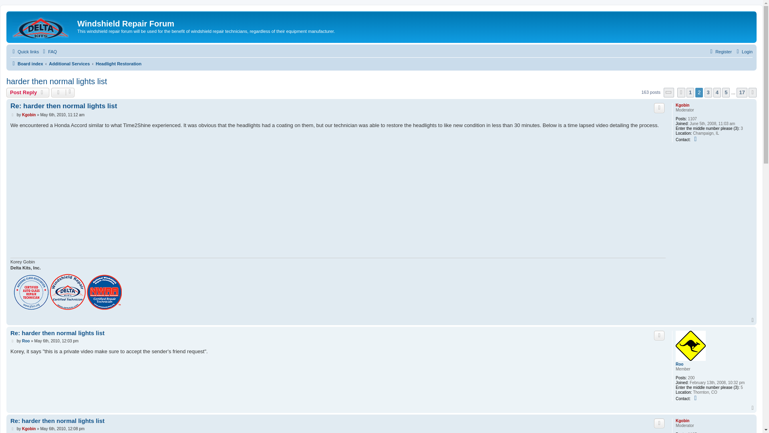 The width and height of the screenshot is (769, 433). Describe the element at coordinates (58, 333) in the screenshot. I see `Re: harder then normal lights list` at that location.